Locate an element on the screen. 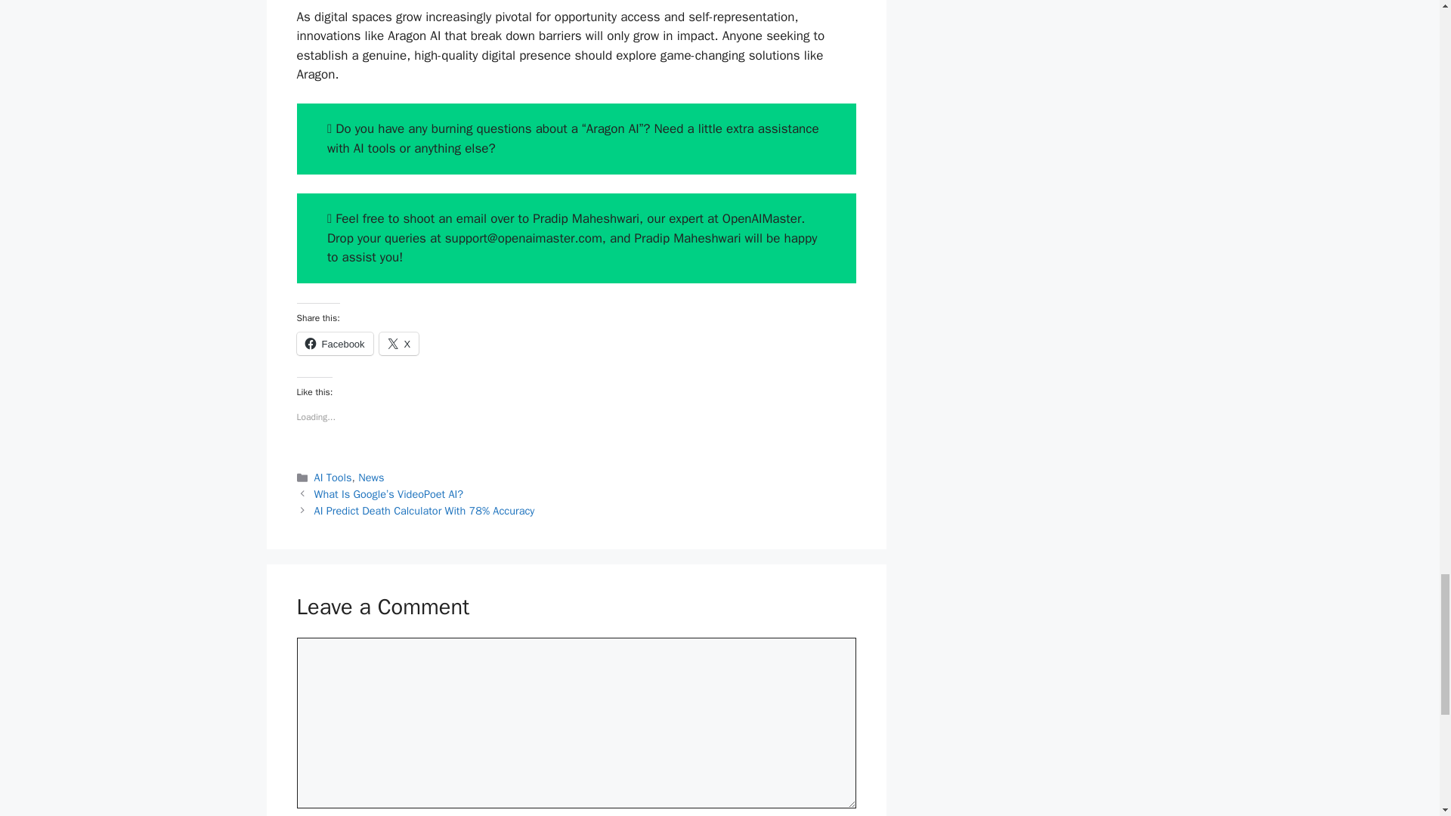  AI Tools is located at coordinates (333, 478).